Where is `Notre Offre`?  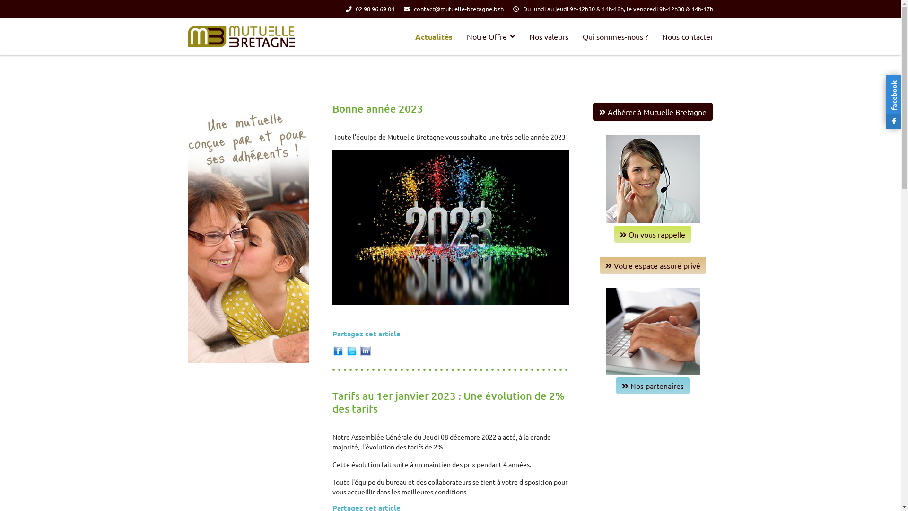 Notre Offre is located at coordinates (491, 36).